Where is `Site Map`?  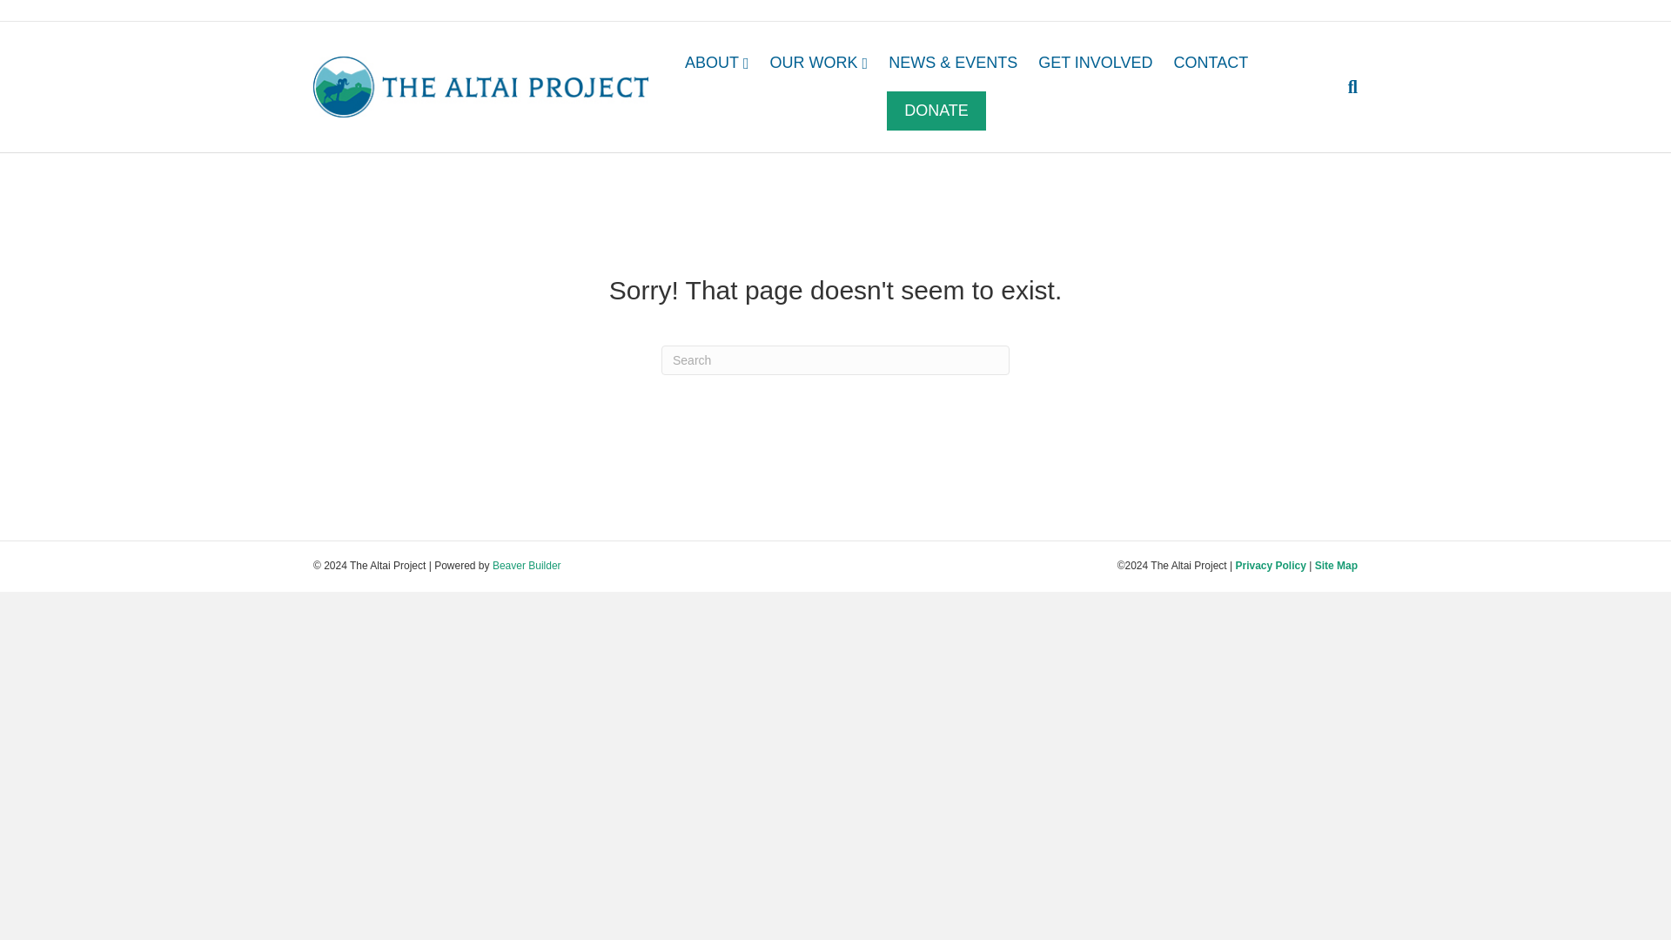
Site Map is located at coordinates (1336, 565).